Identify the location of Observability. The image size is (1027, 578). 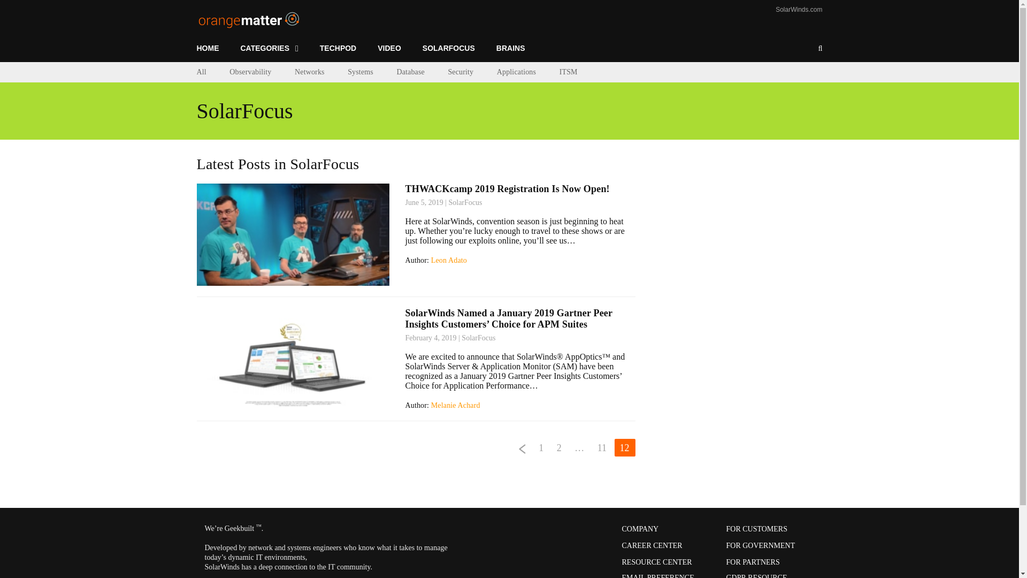
(250, 72).